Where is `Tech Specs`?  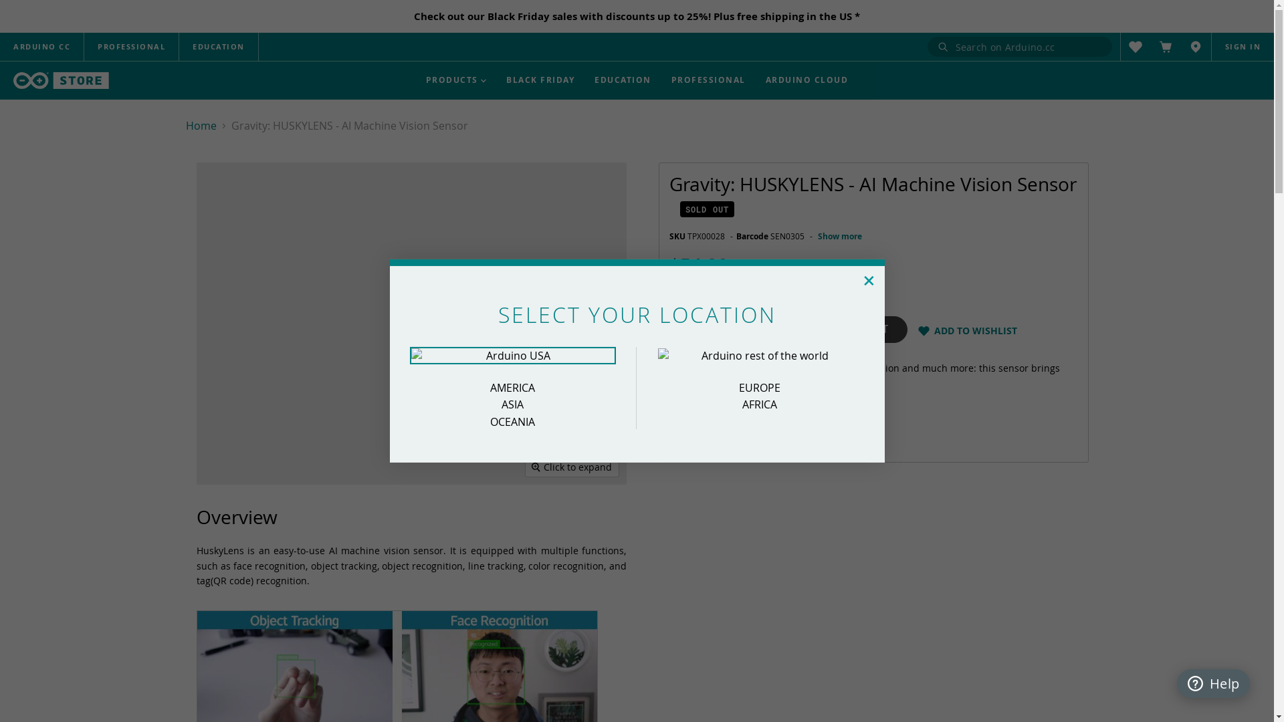
Tech Specs is located at coordinates (304, 54).